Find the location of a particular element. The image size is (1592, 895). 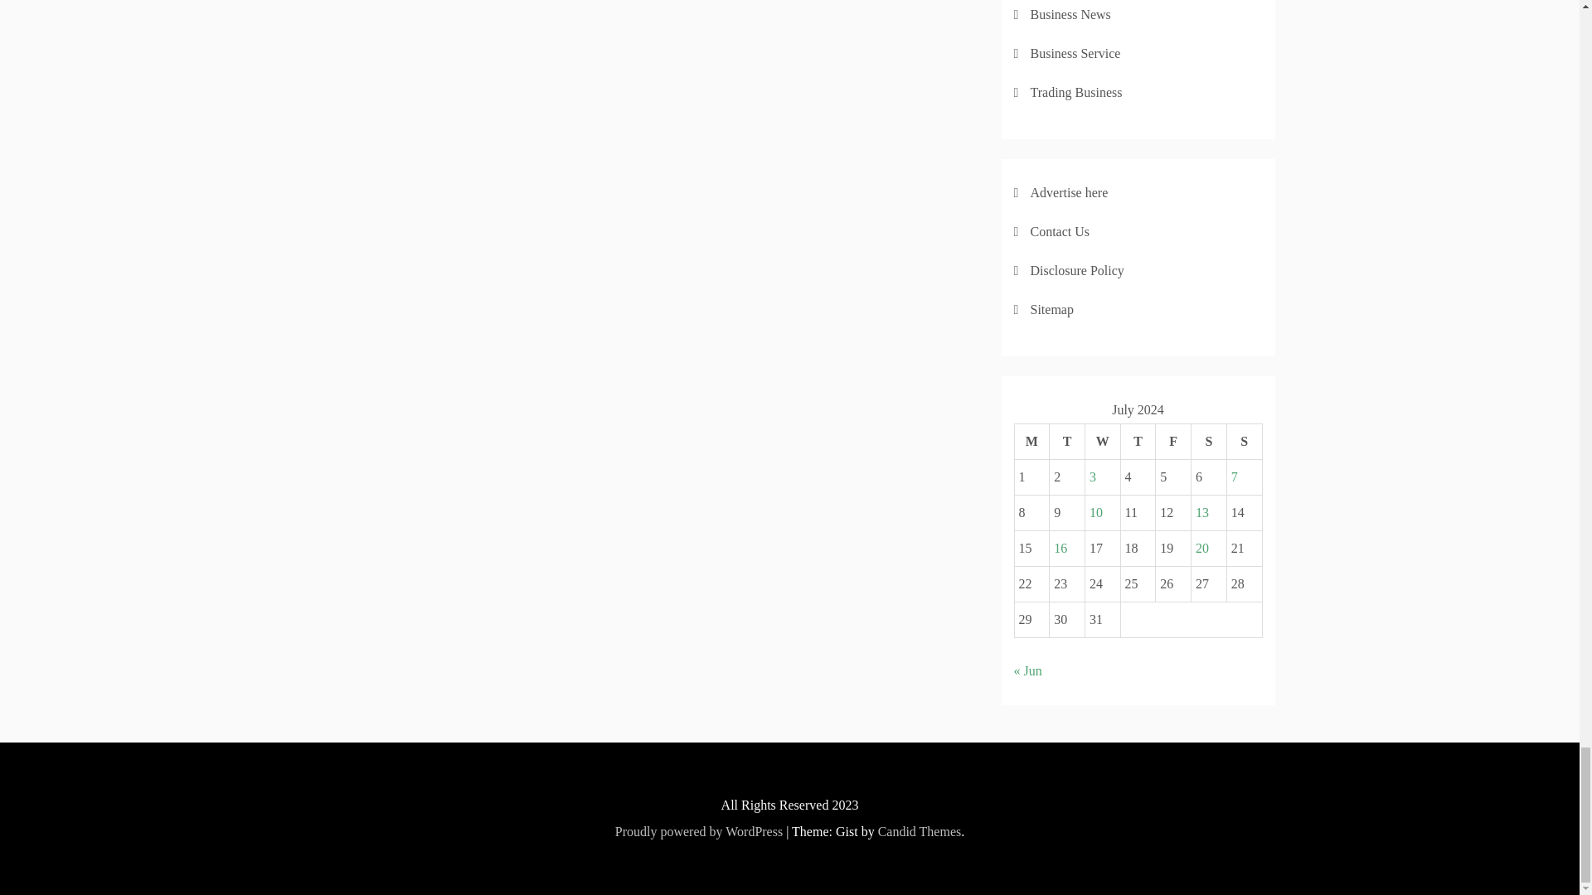

Monday is located at coordinates (1031, 441).